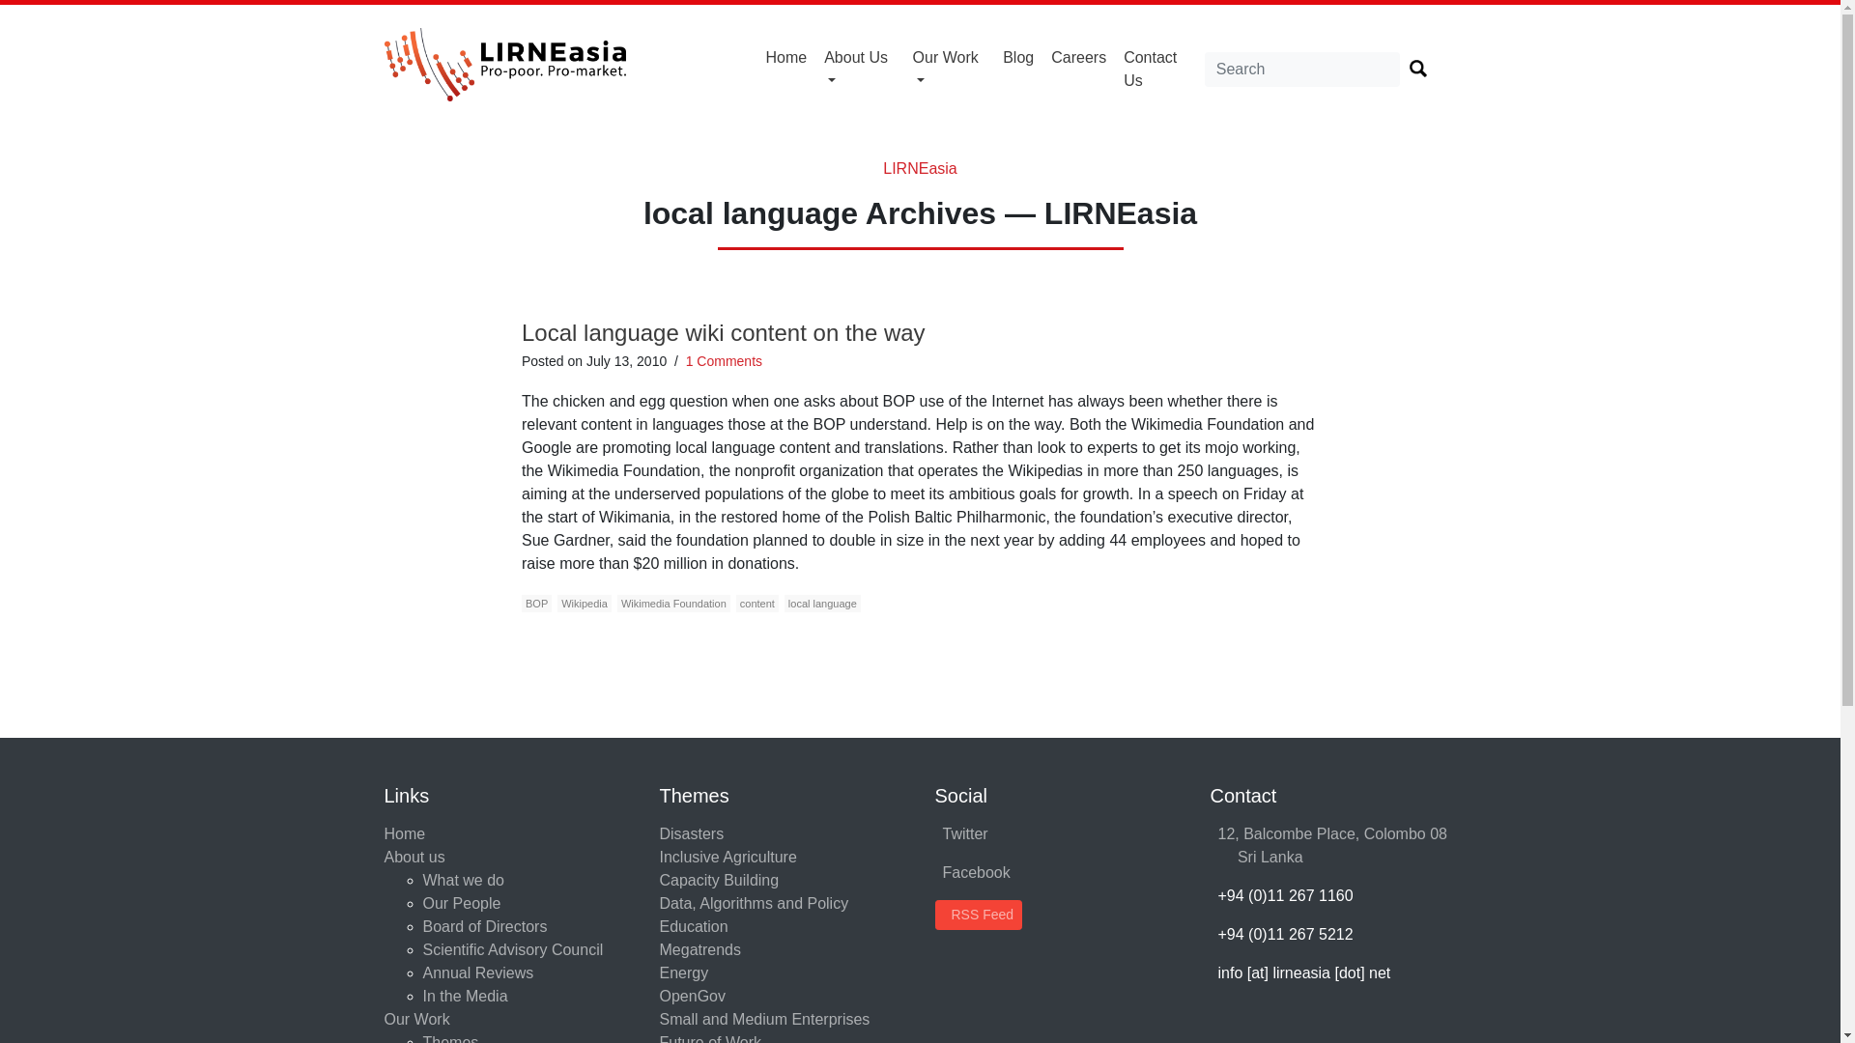 Image resolution: width=1855 pixels, height=1043 pixels. I want to click on LIRNEasia, so click(920, 168).